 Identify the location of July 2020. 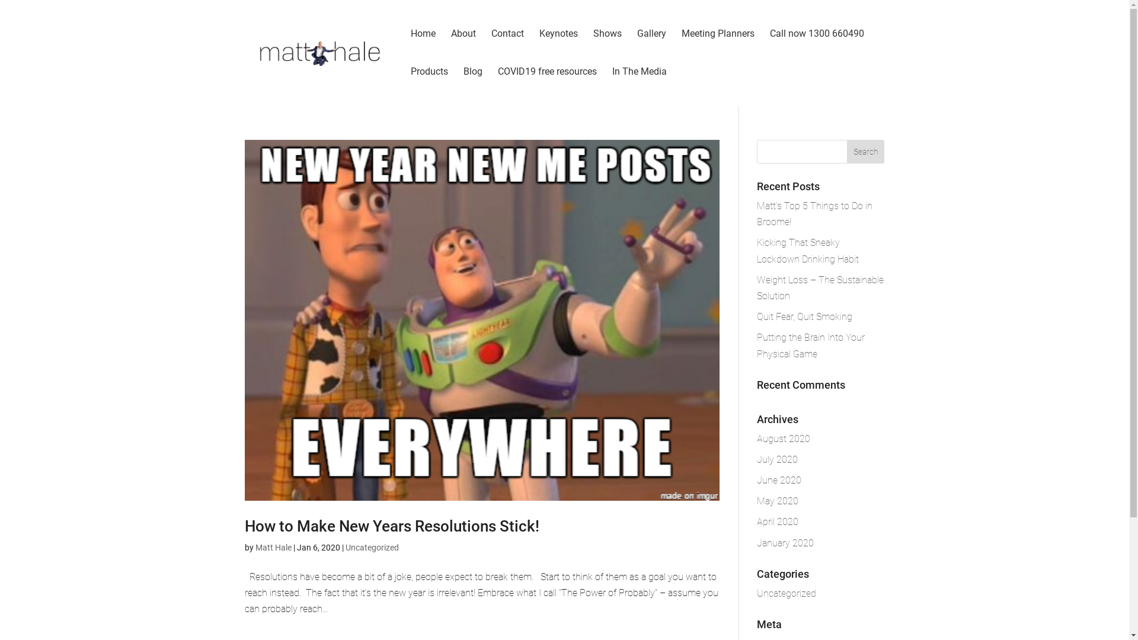
(778, 460).